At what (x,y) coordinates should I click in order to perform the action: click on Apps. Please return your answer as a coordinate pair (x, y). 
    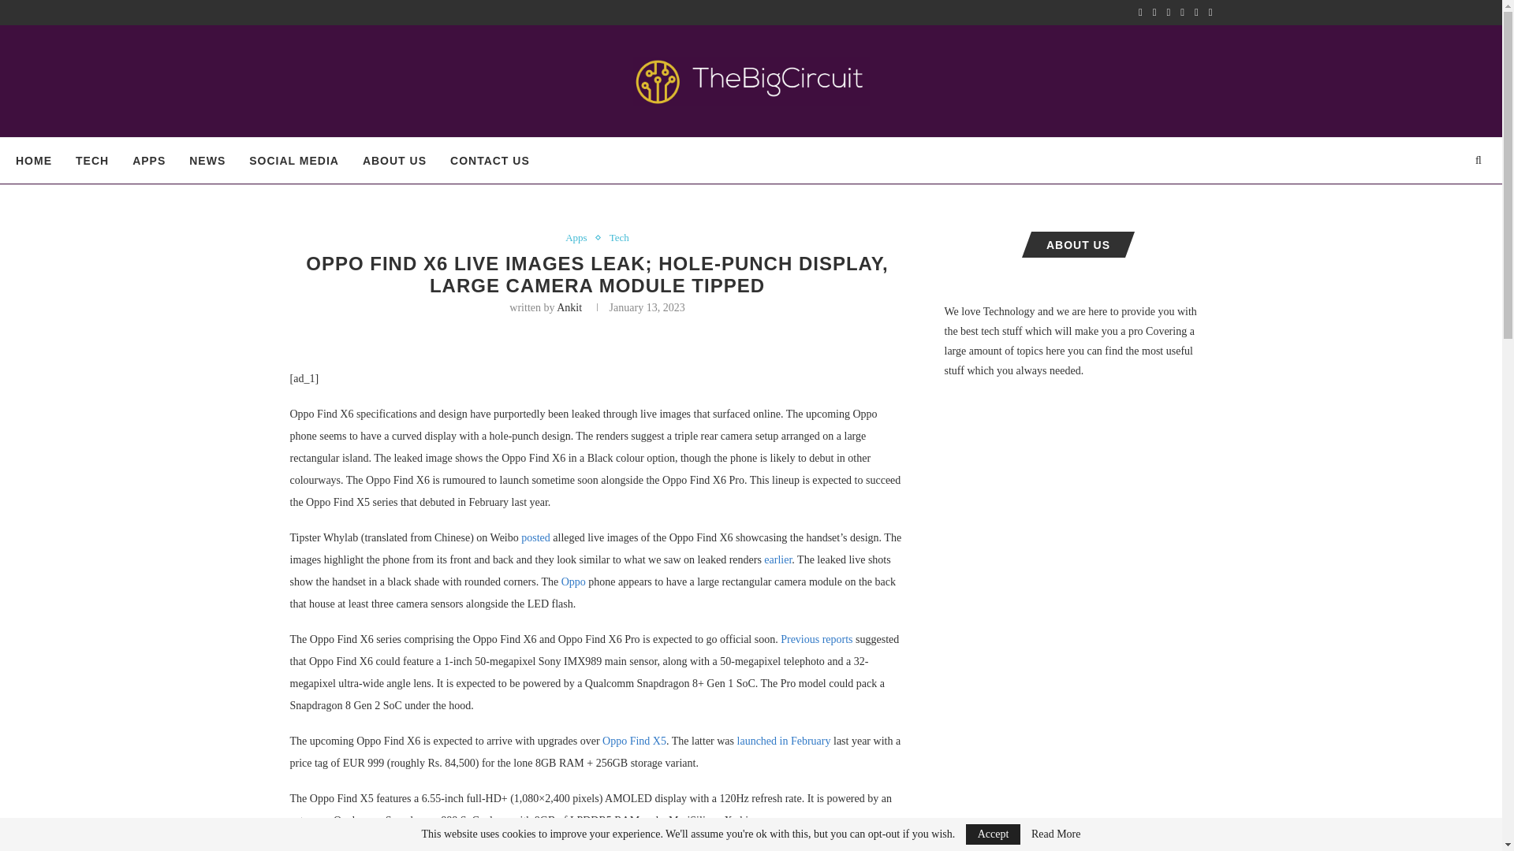
    Looking at the image, I should click on (580, 237).